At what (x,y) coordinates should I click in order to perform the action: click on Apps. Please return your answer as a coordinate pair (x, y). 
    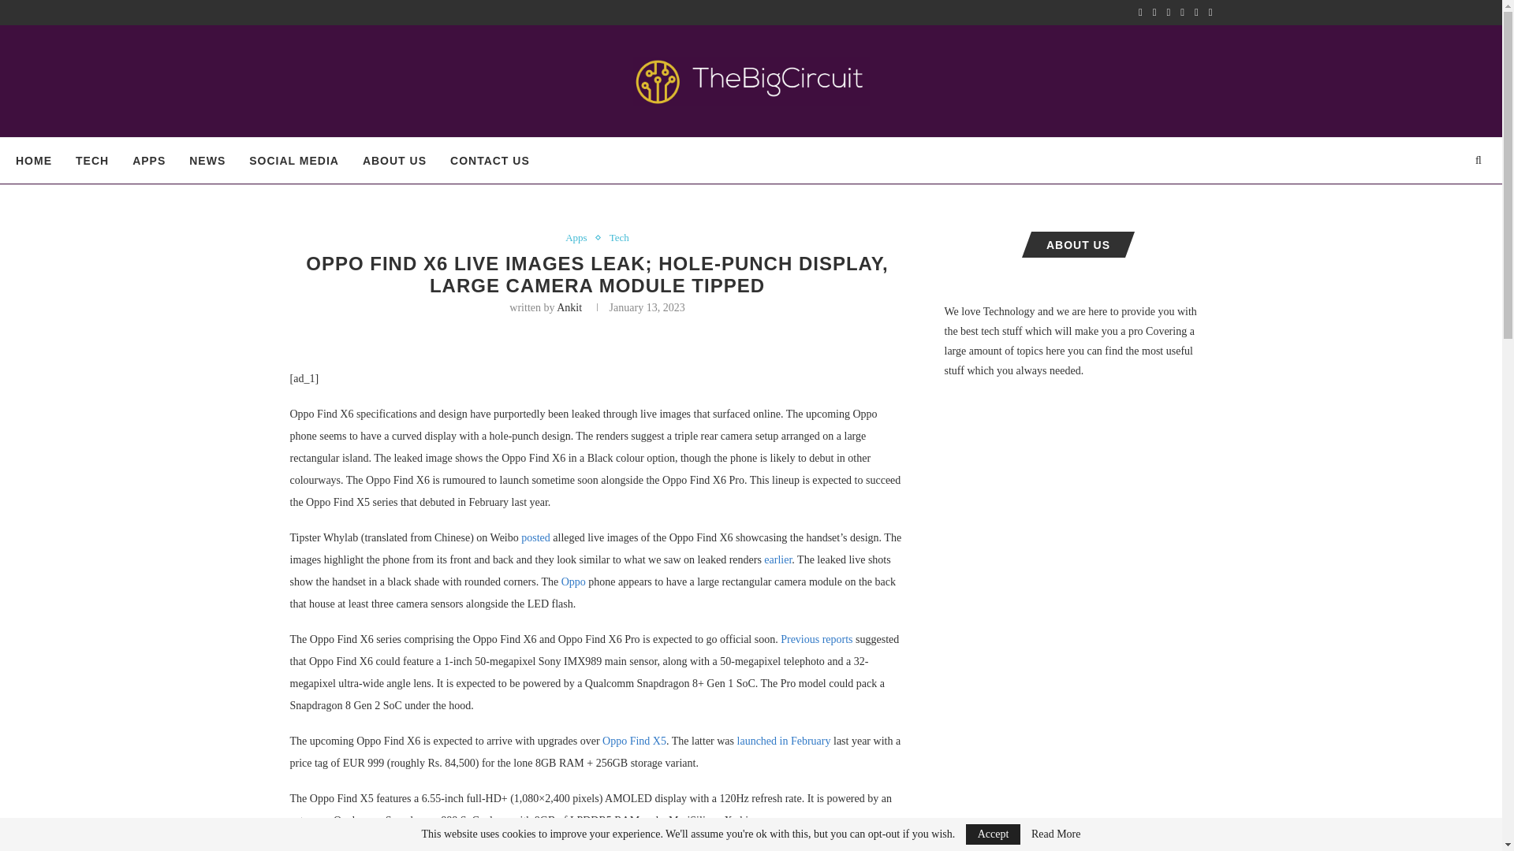
    Looking at the image, I should click on (580, 237).